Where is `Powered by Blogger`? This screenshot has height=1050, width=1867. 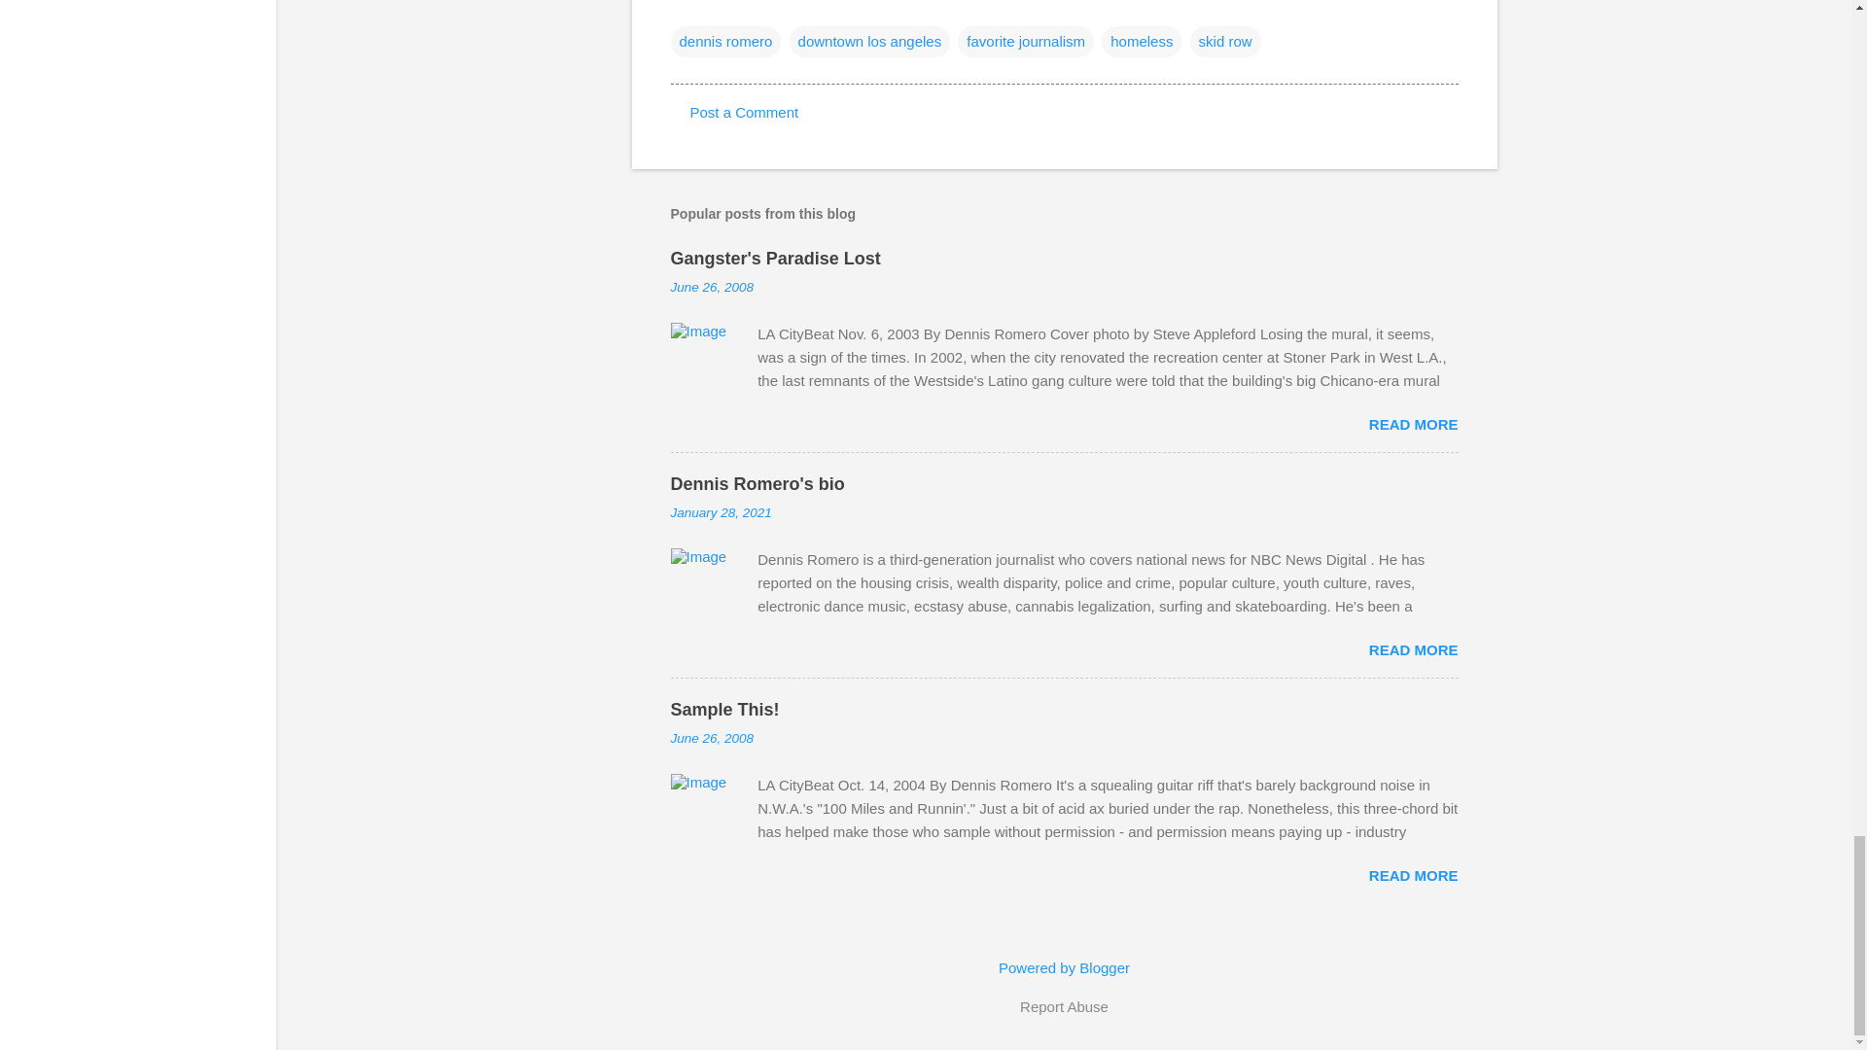
Powered by Blogger is located at coordinates (1064, 968).